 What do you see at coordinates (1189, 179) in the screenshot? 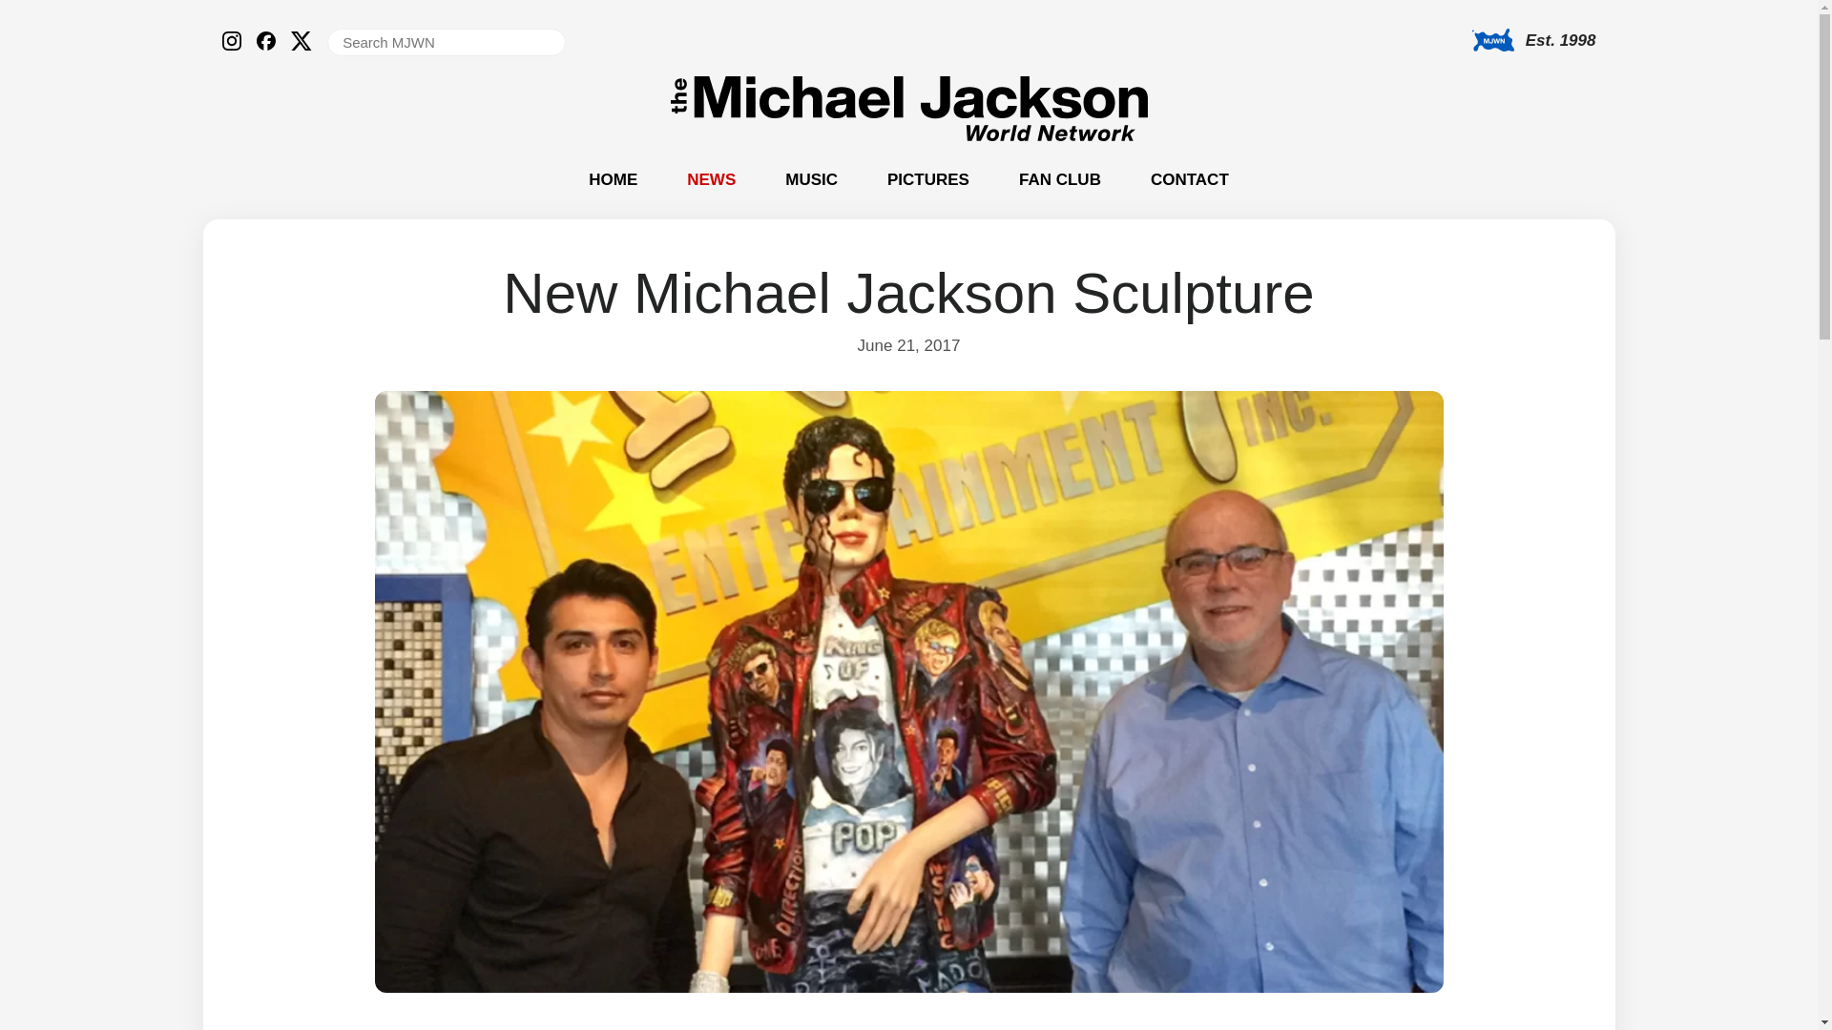
I see `CONTACT` at bounding box center [1189, 179].